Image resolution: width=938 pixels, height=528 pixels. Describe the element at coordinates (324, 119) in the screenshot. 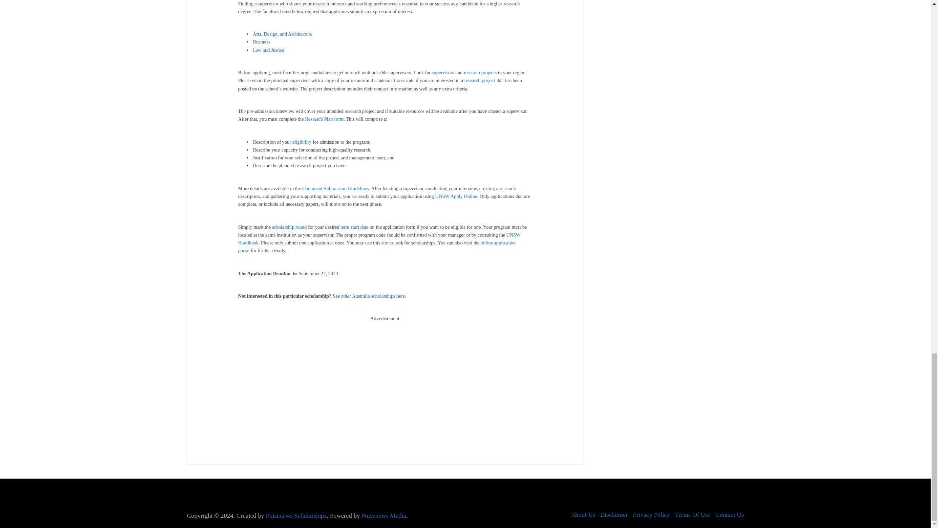

I see `Research Plan form` at that location.